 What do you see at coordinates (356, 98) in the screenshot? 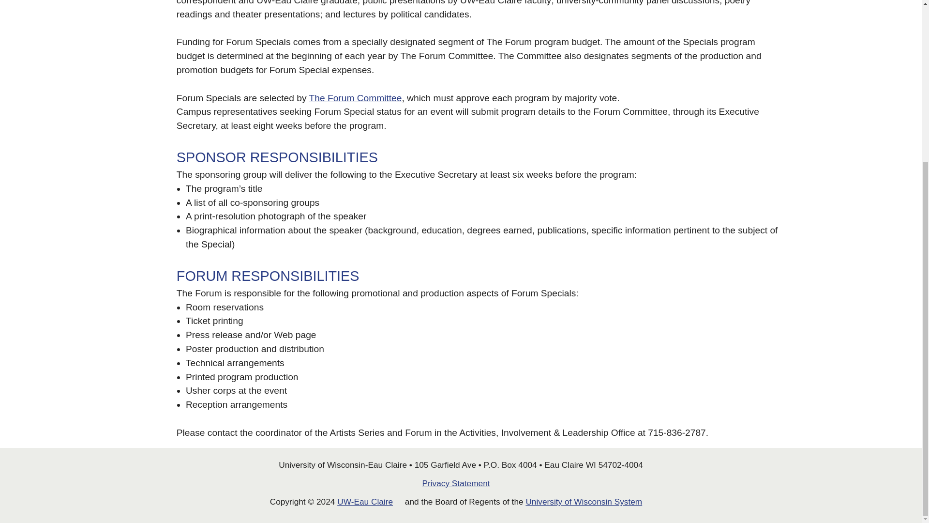
I see `The Forum Committee` at bounding box center [356, 98].